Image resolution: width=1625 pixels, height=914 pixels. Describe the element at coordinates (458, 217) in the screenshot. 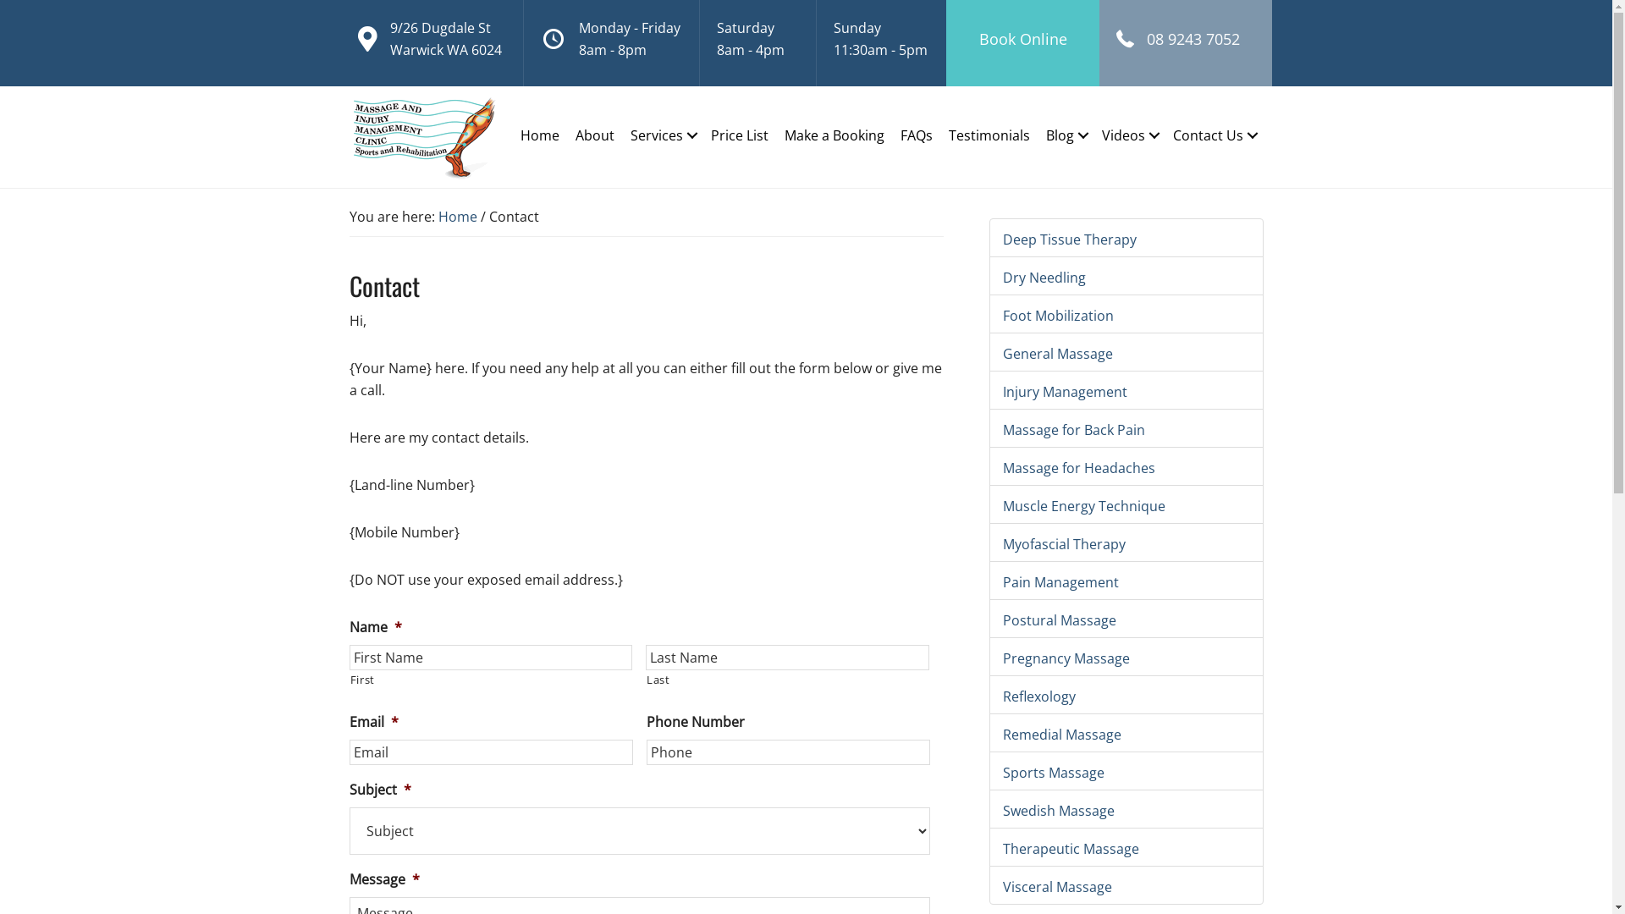

I see `Home` at that location.